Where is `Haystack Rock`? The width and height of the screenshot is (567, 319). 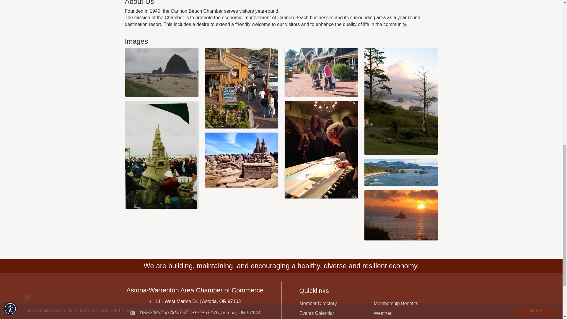 Haystack Rock is located at coordinates (162, 72).